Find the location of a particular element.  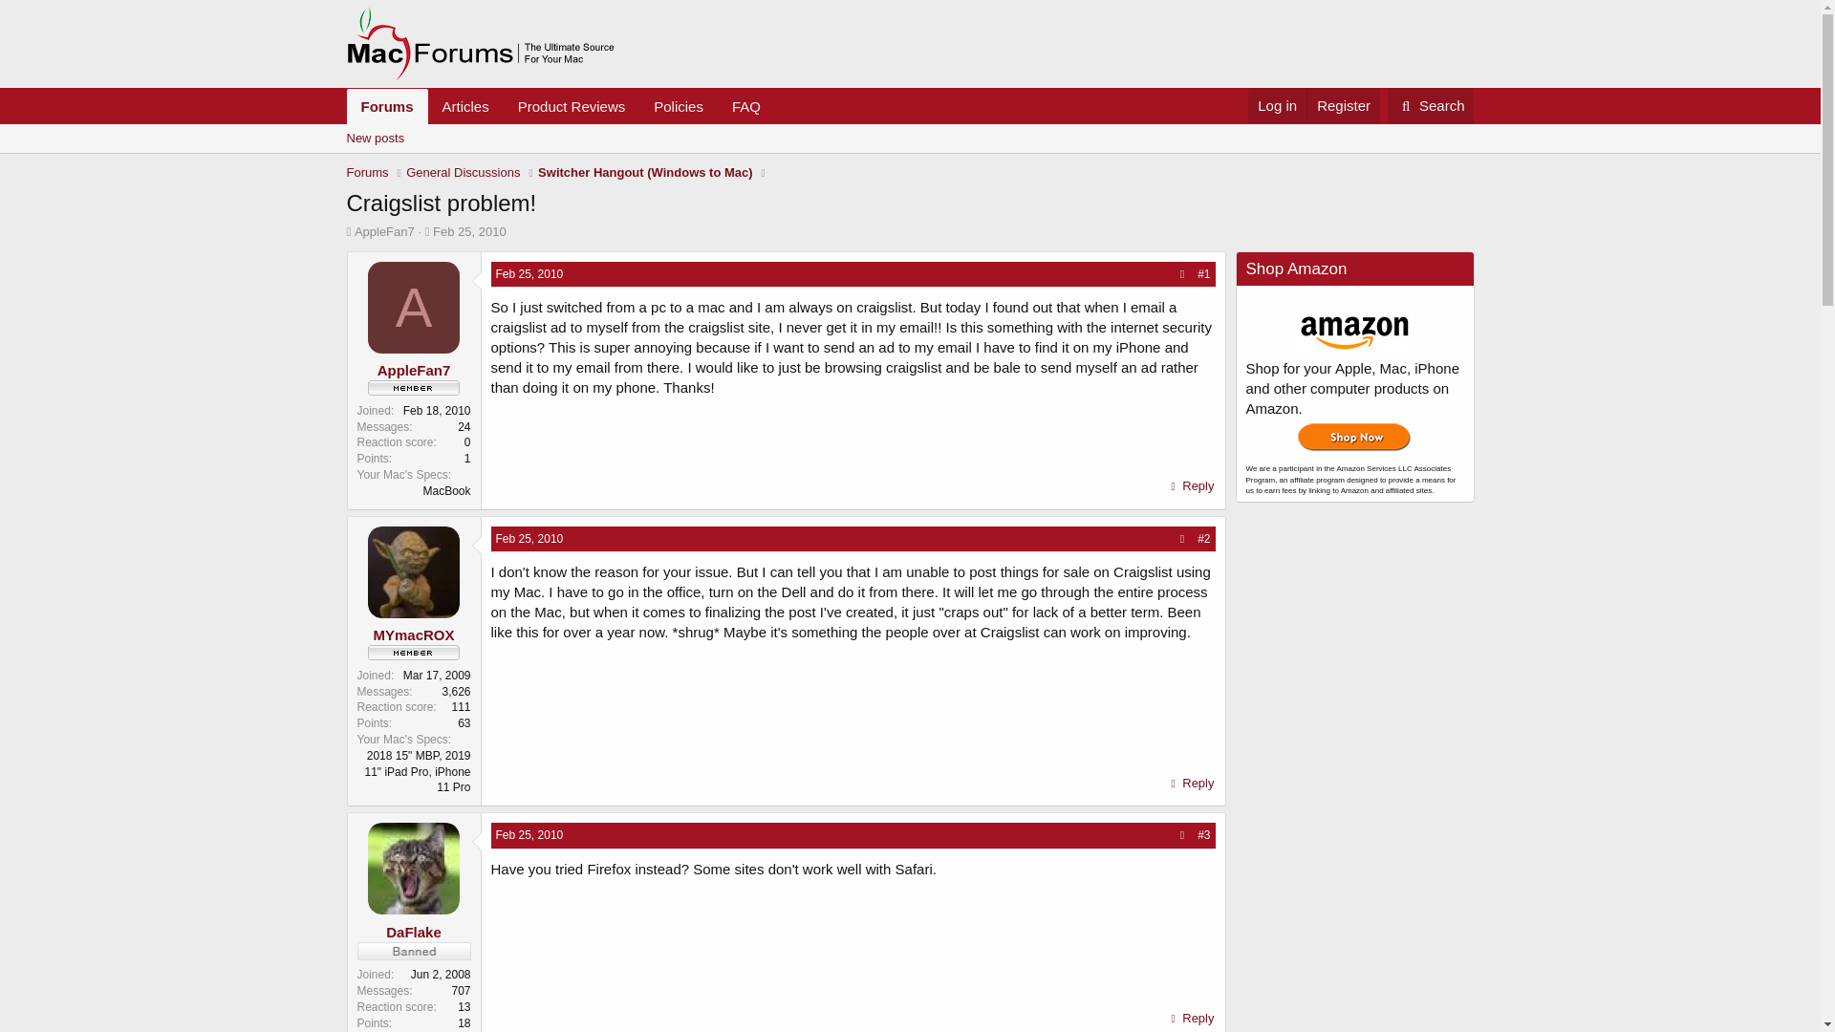

Feb 25, 2010 is located at coordinates (529, 273).